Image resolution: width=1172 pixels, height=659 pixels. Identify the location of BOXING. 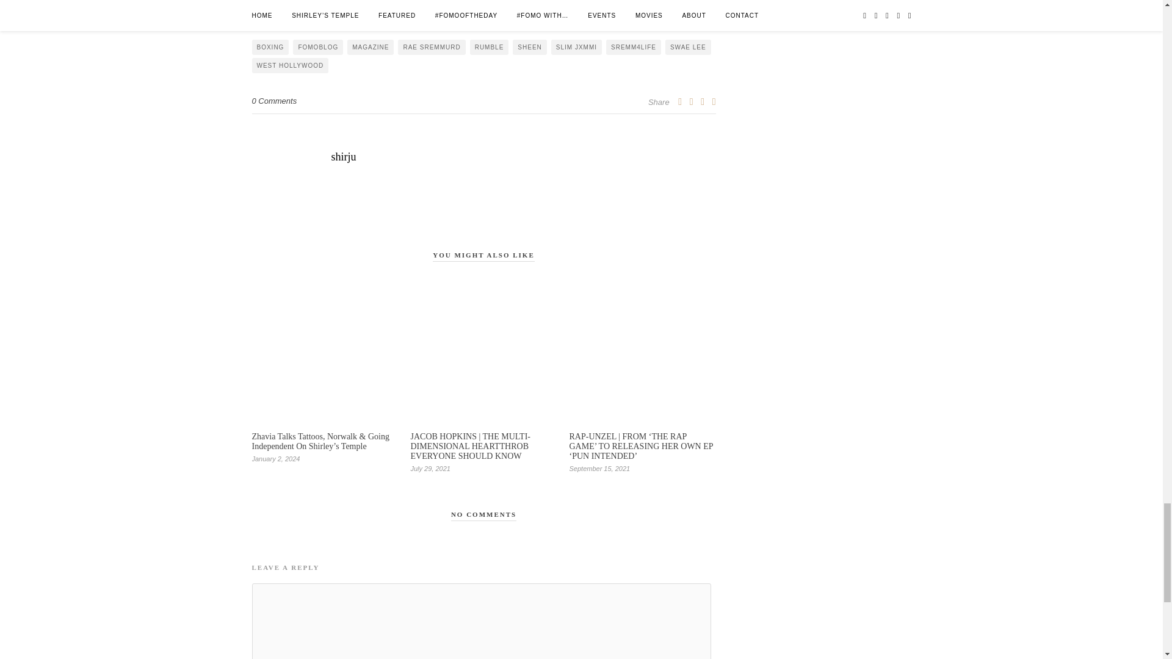
(270, 46).